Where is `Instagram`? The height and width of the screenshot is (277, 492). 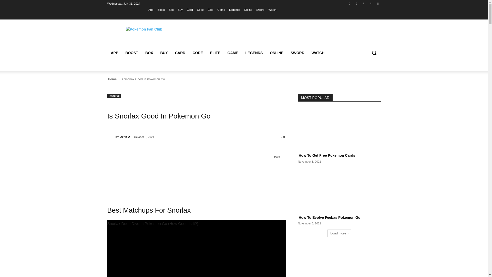
Instagram is located at coordinates (357, 3).